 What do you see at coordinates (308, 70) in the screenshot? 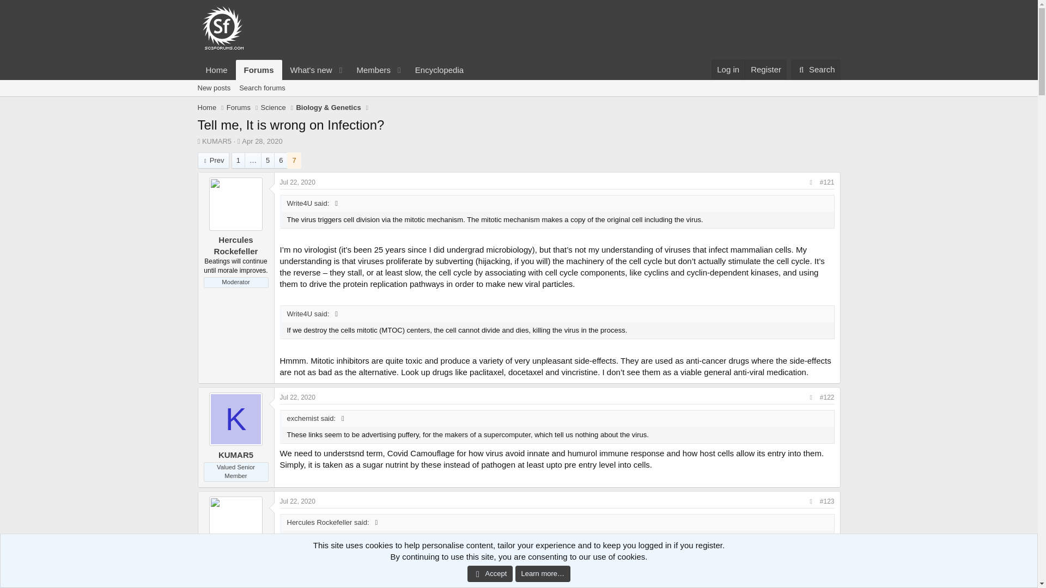
I see `Jul 22, 2020 at 7:50 AM` at bounding box center [308, 70].